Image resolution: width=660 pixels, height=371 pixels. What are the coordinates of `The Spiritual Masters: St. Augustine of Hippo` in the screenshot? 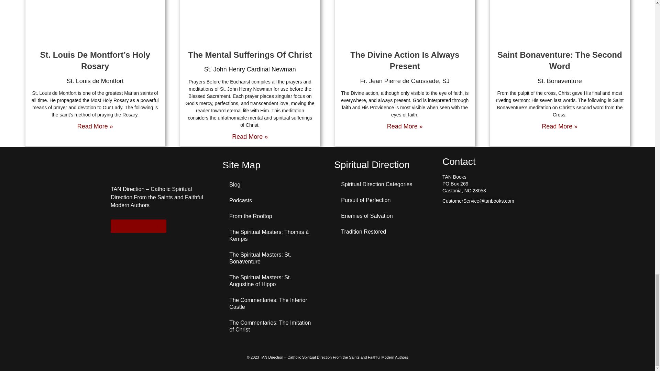 It's located at (272, 281).